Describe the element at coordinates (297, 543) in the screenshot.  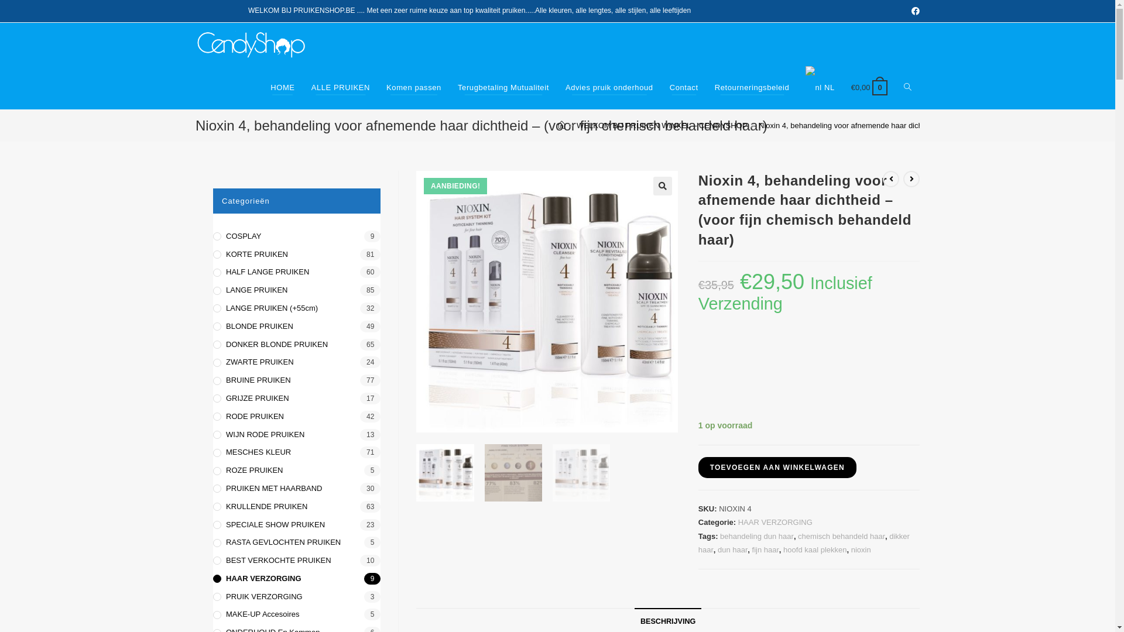
I see `RASTA GEVLOCHTEN PRUIKEN` at that location.